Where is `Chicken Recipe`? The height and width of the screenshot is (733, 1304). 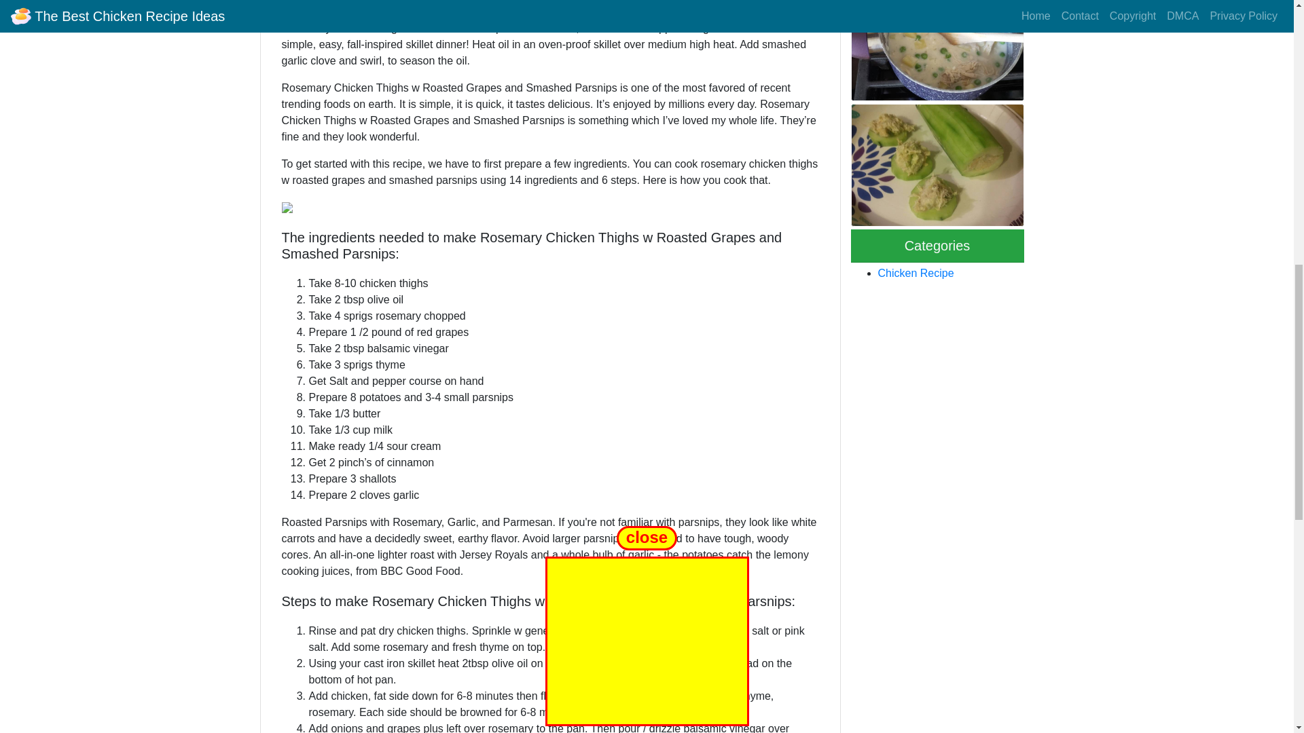
Chicken Recipe is located at coordinates (916, 273).